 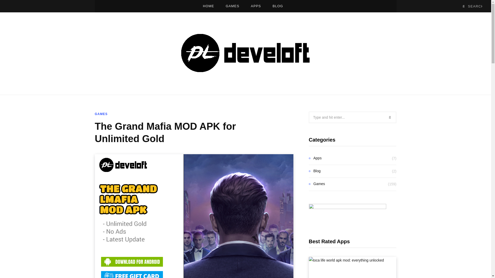 I want to click on APPS, so click(x=256, y=6).